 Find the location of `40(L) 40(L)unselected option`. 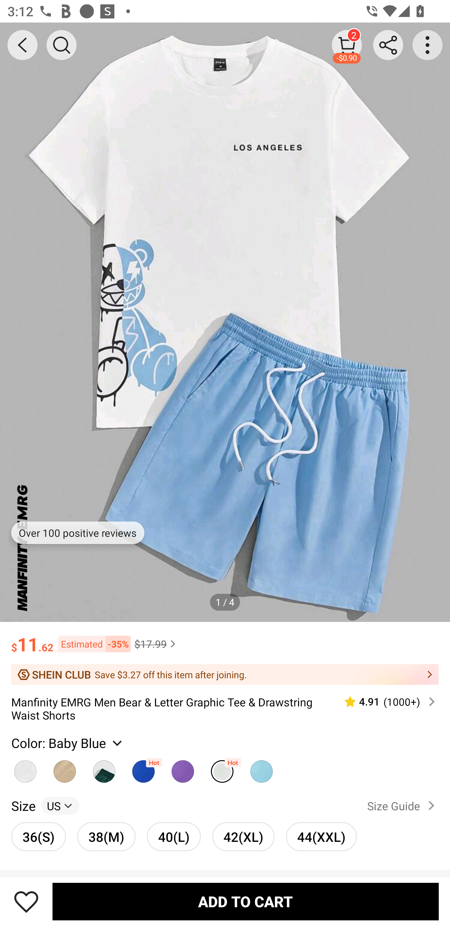

40(L) 40(L)unselected option is located at coordinates (174, 837).